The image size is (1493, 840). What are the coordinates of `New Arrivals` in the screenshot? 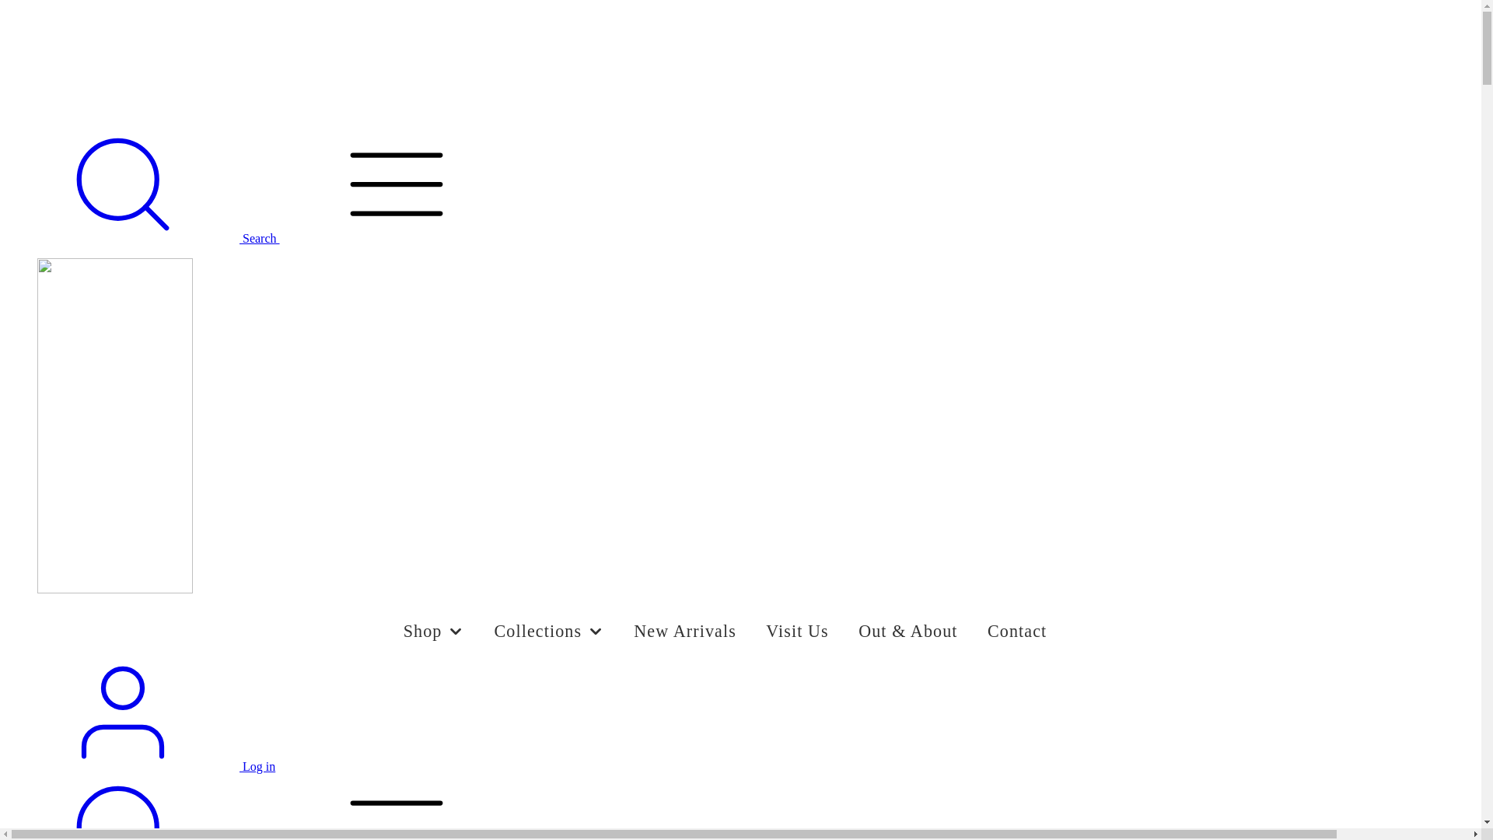 It's located at (685, 632).